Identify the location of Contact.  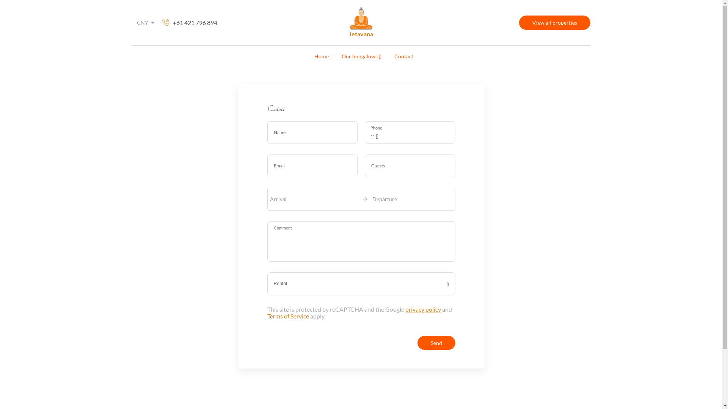
(404, 57).